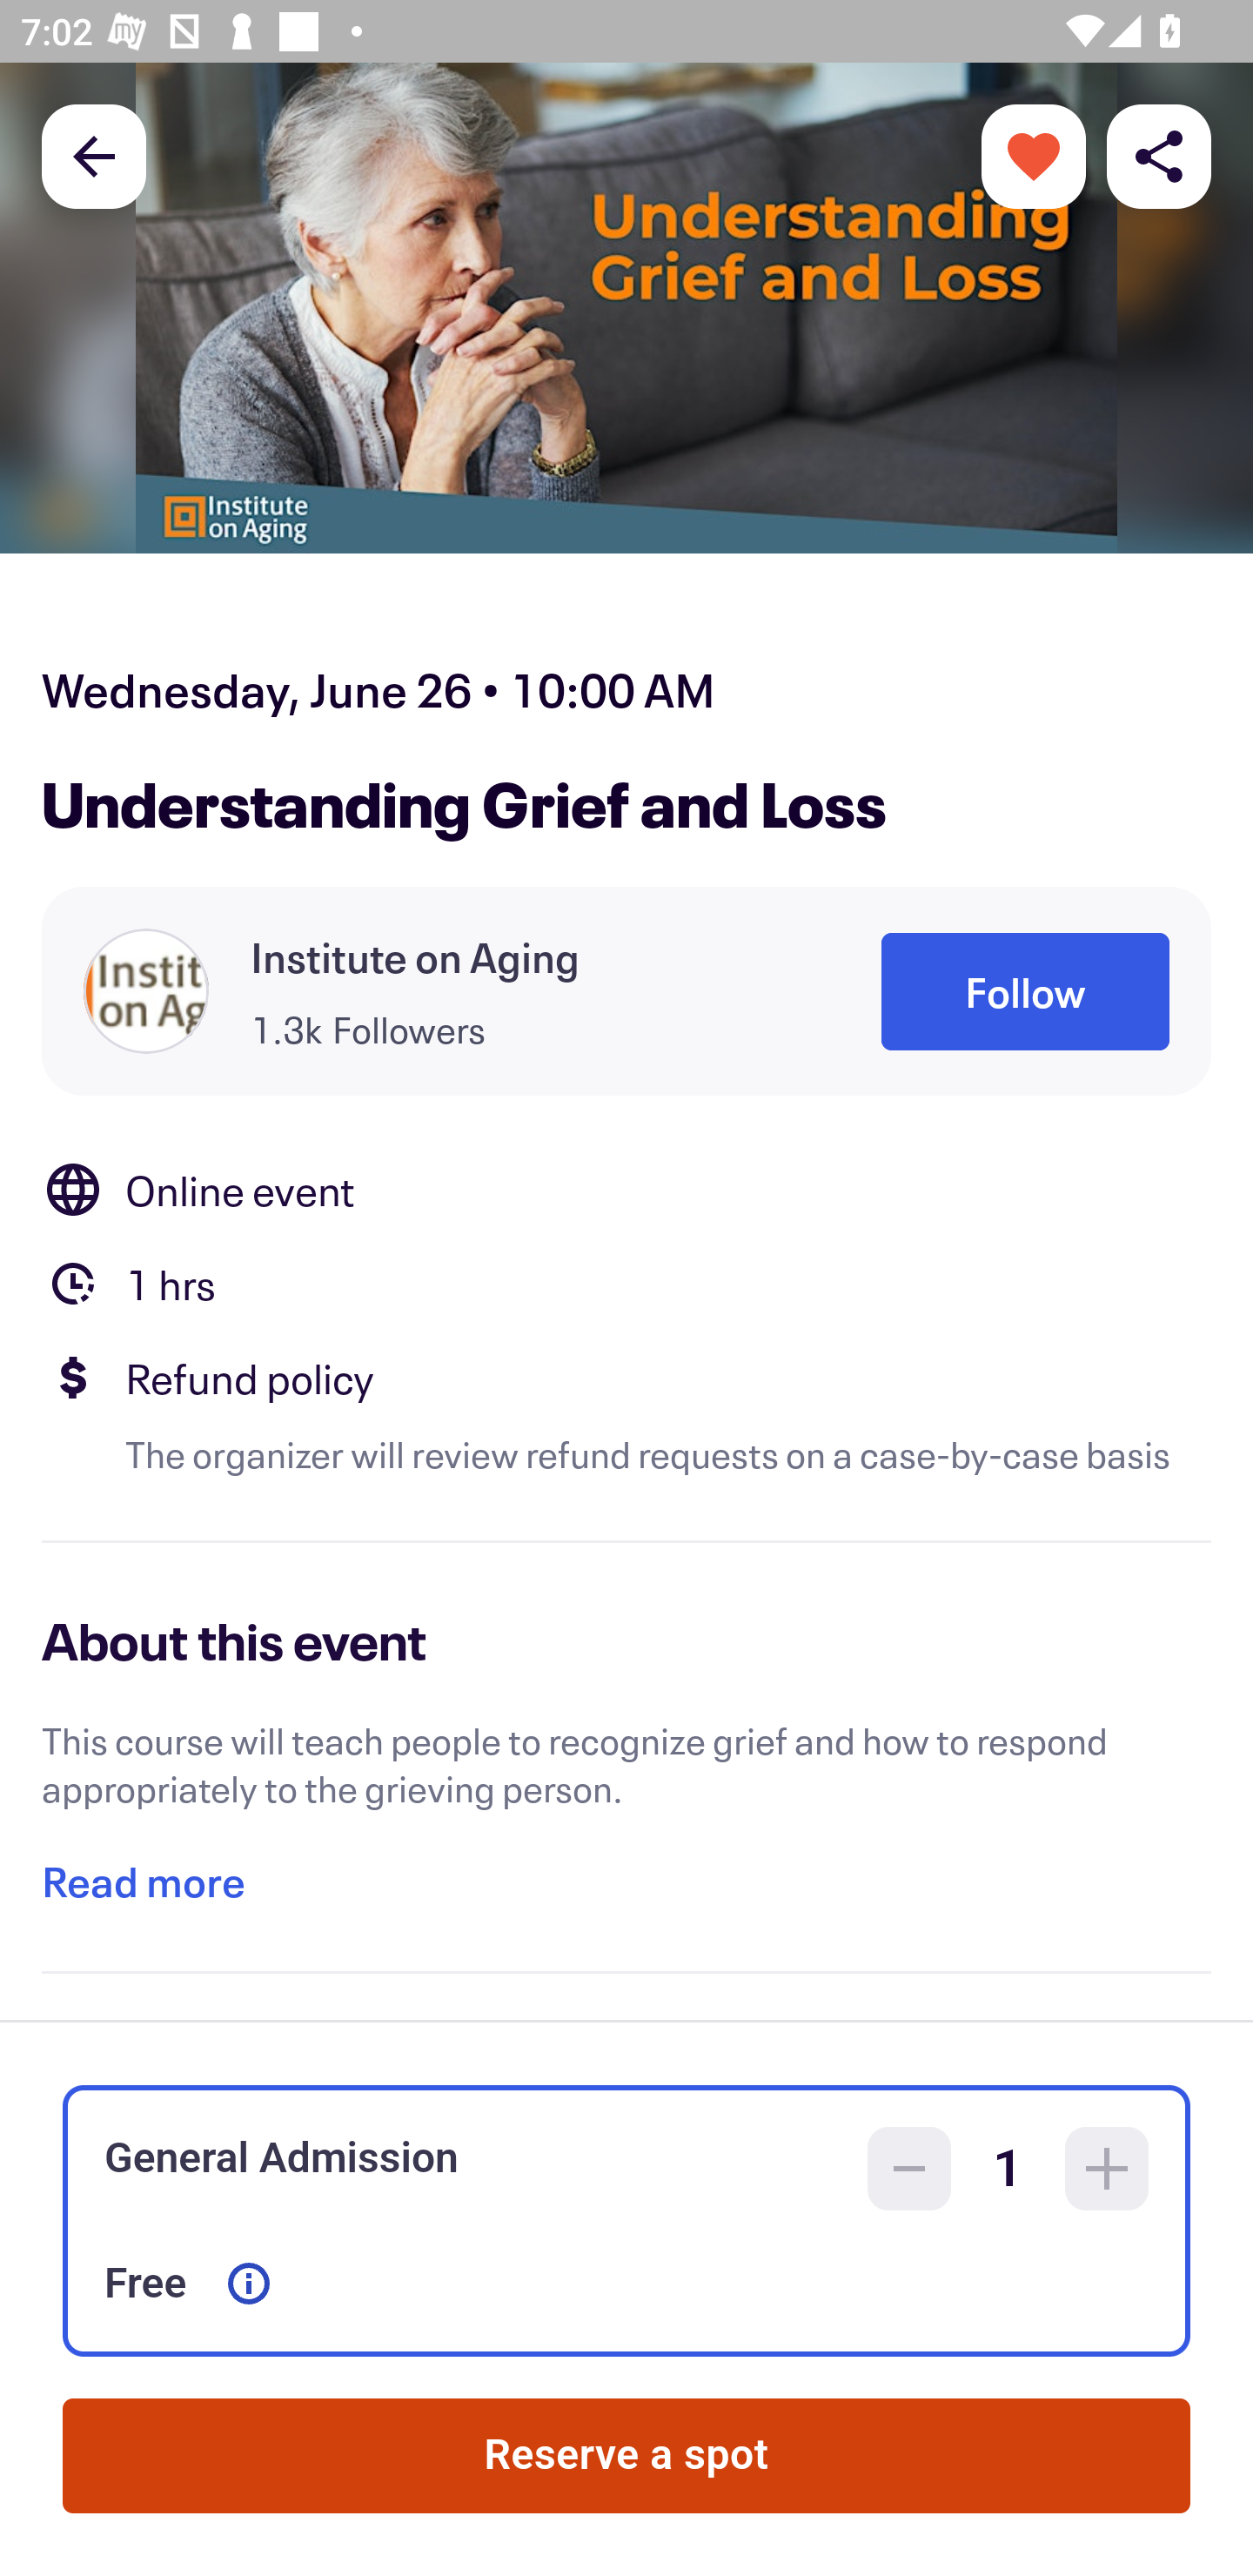  I want to click on Increase, so click(1107, 2169).